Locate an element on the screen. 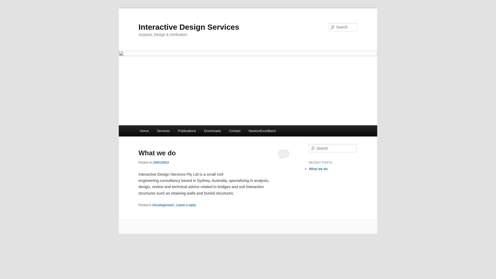 The width and height of the screenshot is (496, 279). Home is located at coordinates (144, 131).